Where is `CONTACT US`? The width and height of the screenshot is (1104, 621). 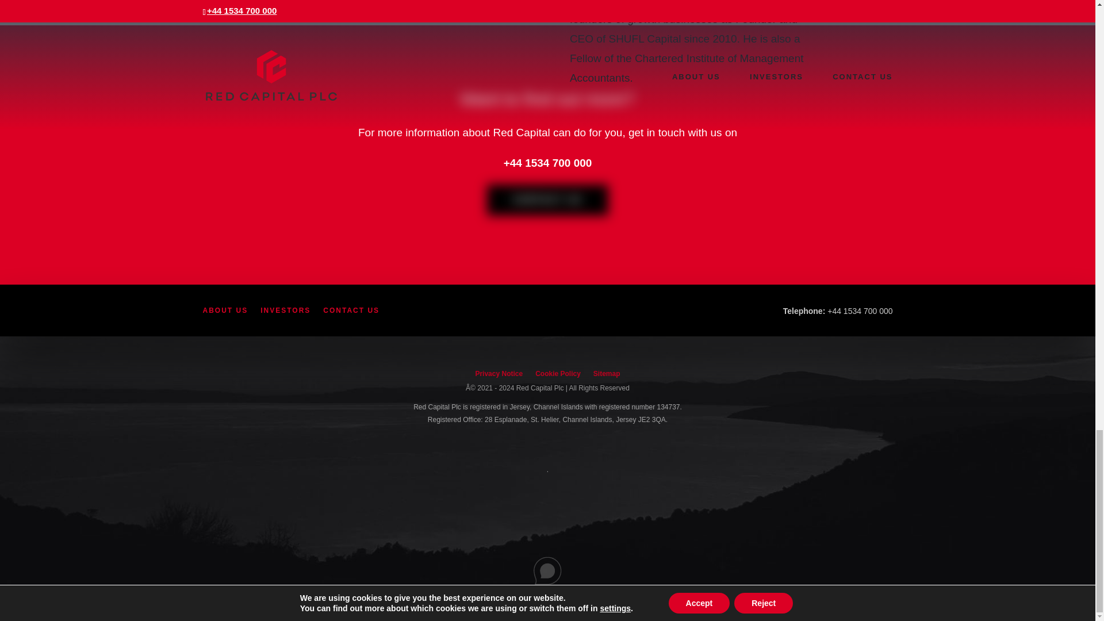
CONTACT US is located at coordinates (547, 200).